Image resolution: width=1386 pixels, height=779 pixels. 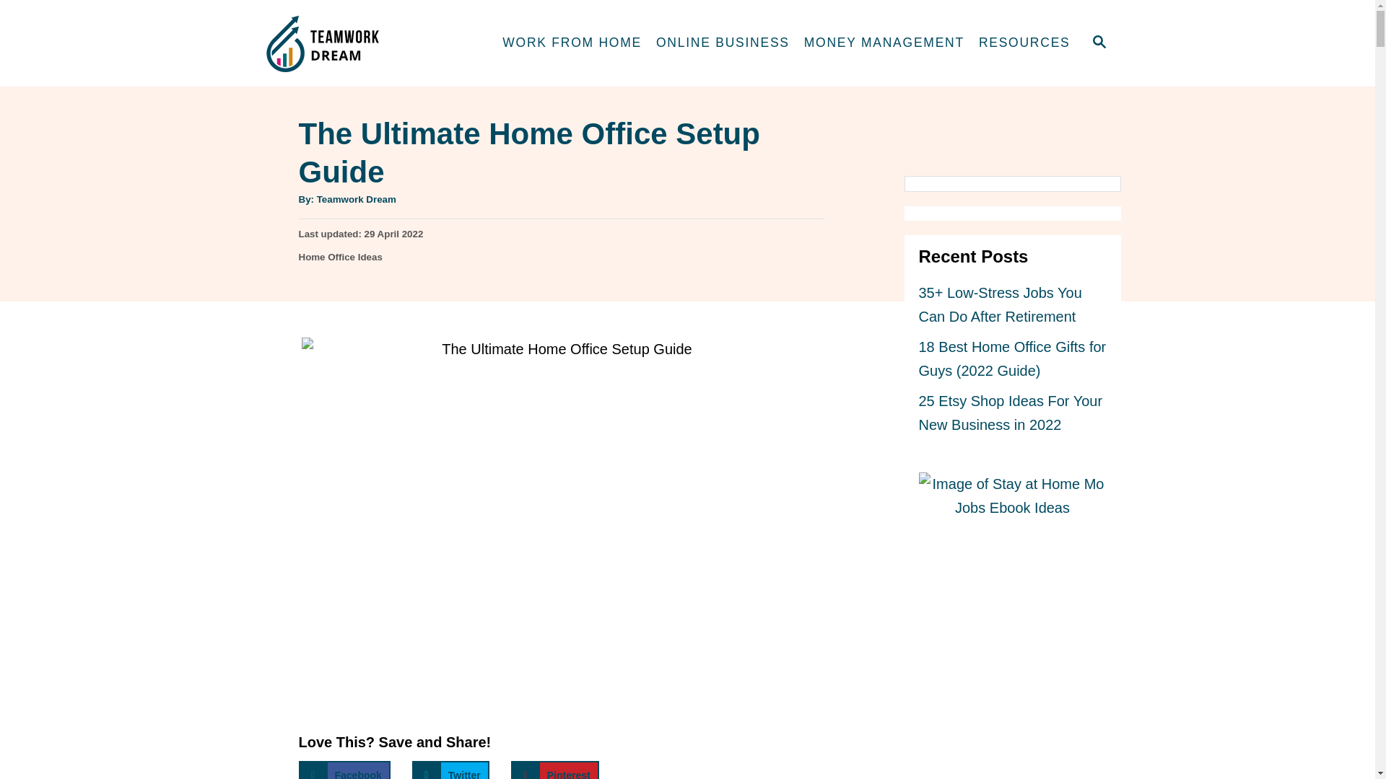 I want to click on Facebook, so click(x=341, y=257).